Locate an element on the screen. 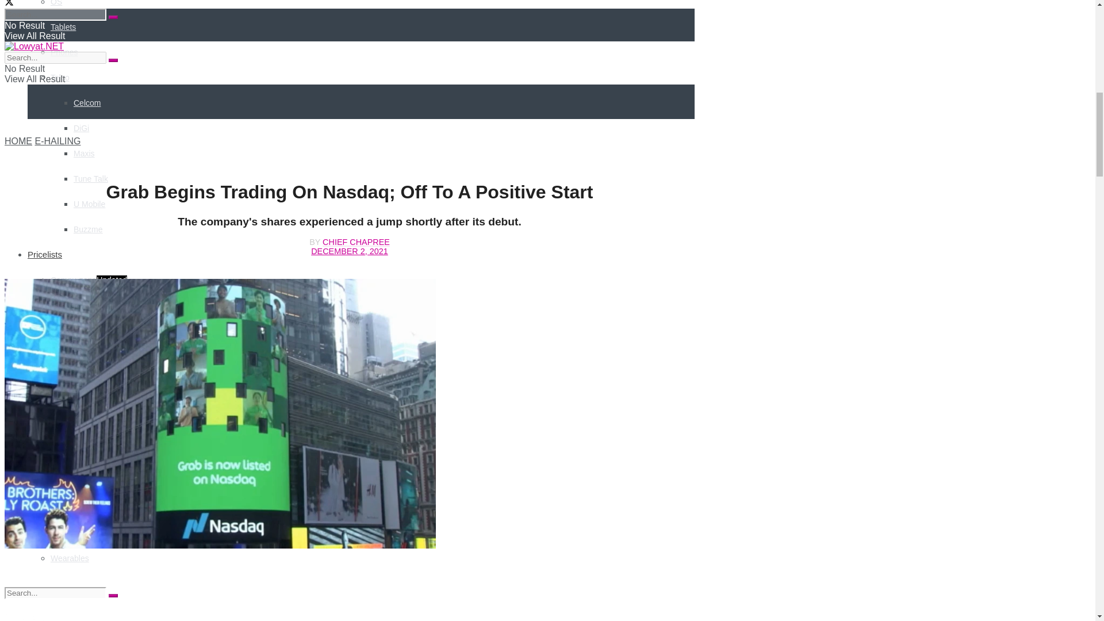 This screenshot has height=621, width=1104. Maxis is located at coordinates (84, 154).